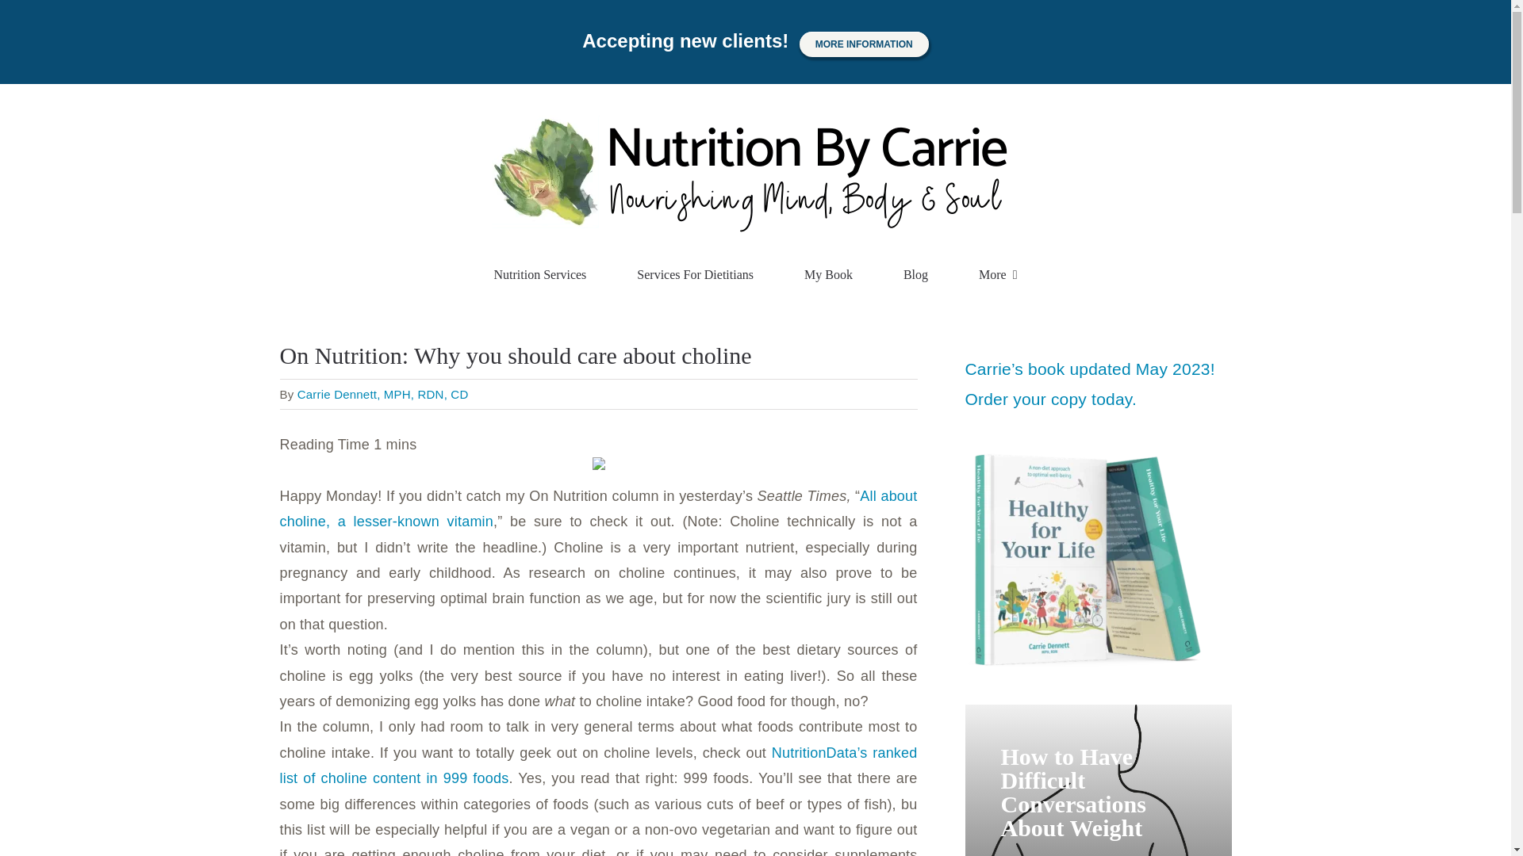  What do you see at coordinates (695, 275) in the screenshot?
I see `Services For Dietitians` at bounding box center [695, 275].